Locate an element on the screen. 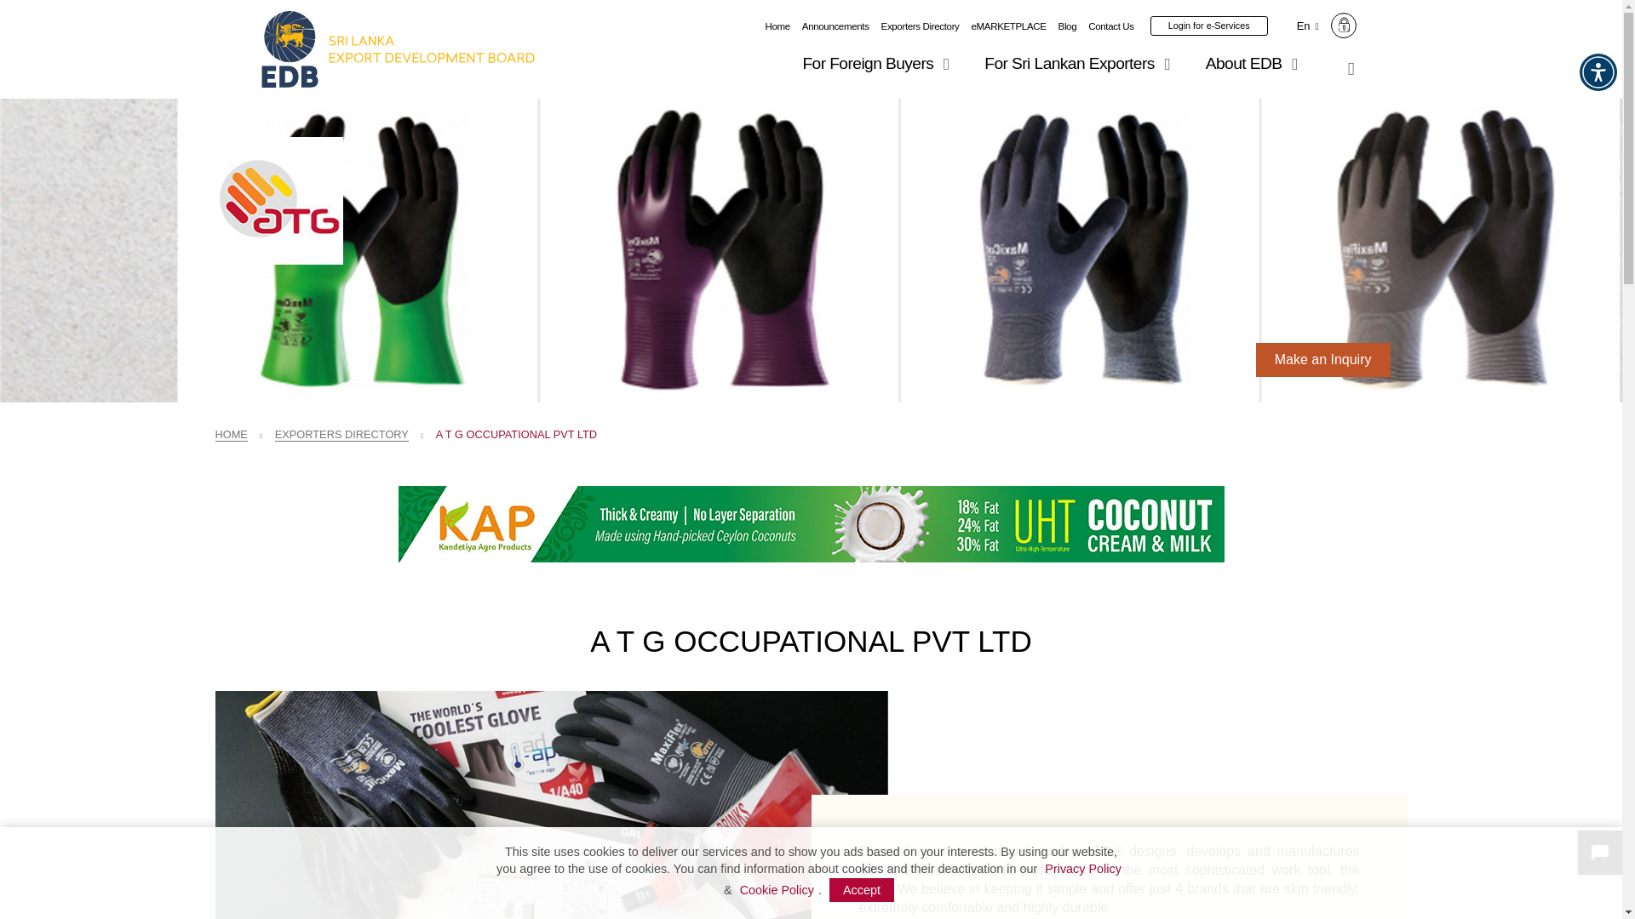 The width and height of the screenshot is (1635, 919). Login for e-Services is located at coordinates (1209, 26).